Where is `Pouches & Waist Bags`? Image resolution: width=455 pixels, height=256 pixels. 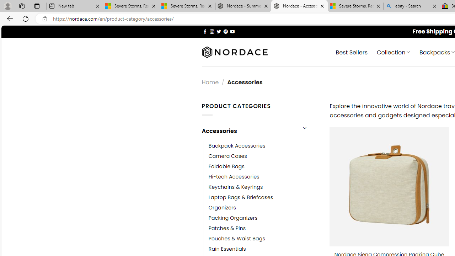 Pouches & Waist Bags is located at coordinates (237, 239).